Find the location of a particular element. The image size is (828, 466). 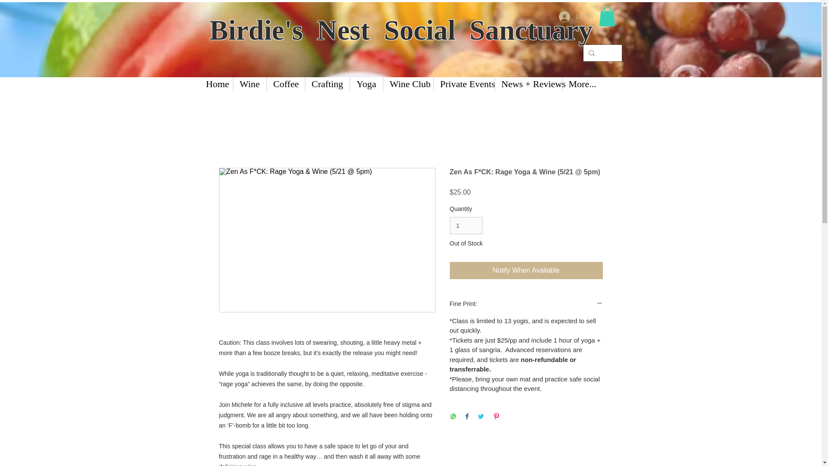

Coffee is located at coordinates (285, 84).